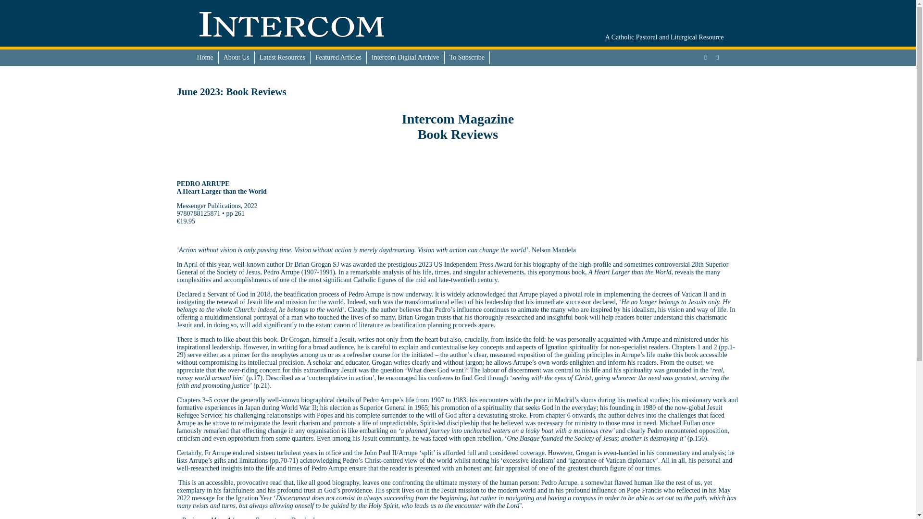  What do you see at coordinates (338, 57) in the screenshot?
I see `Featured Articles` at bounding box center [338, 57].